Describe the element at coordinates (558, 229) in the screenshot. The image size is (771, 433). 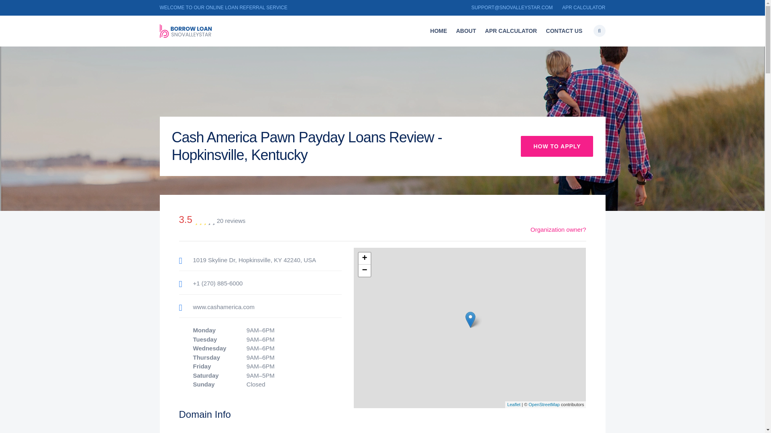
I see `Organization owner?` at that location.